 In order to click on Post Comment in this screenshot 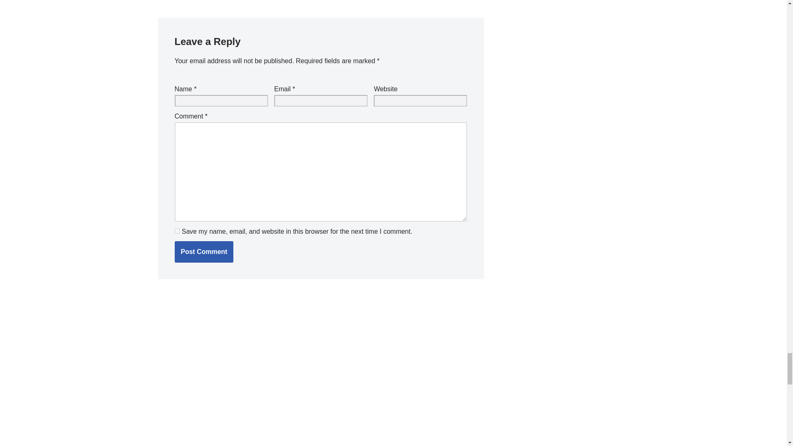, I will do `click(204, 252)`.